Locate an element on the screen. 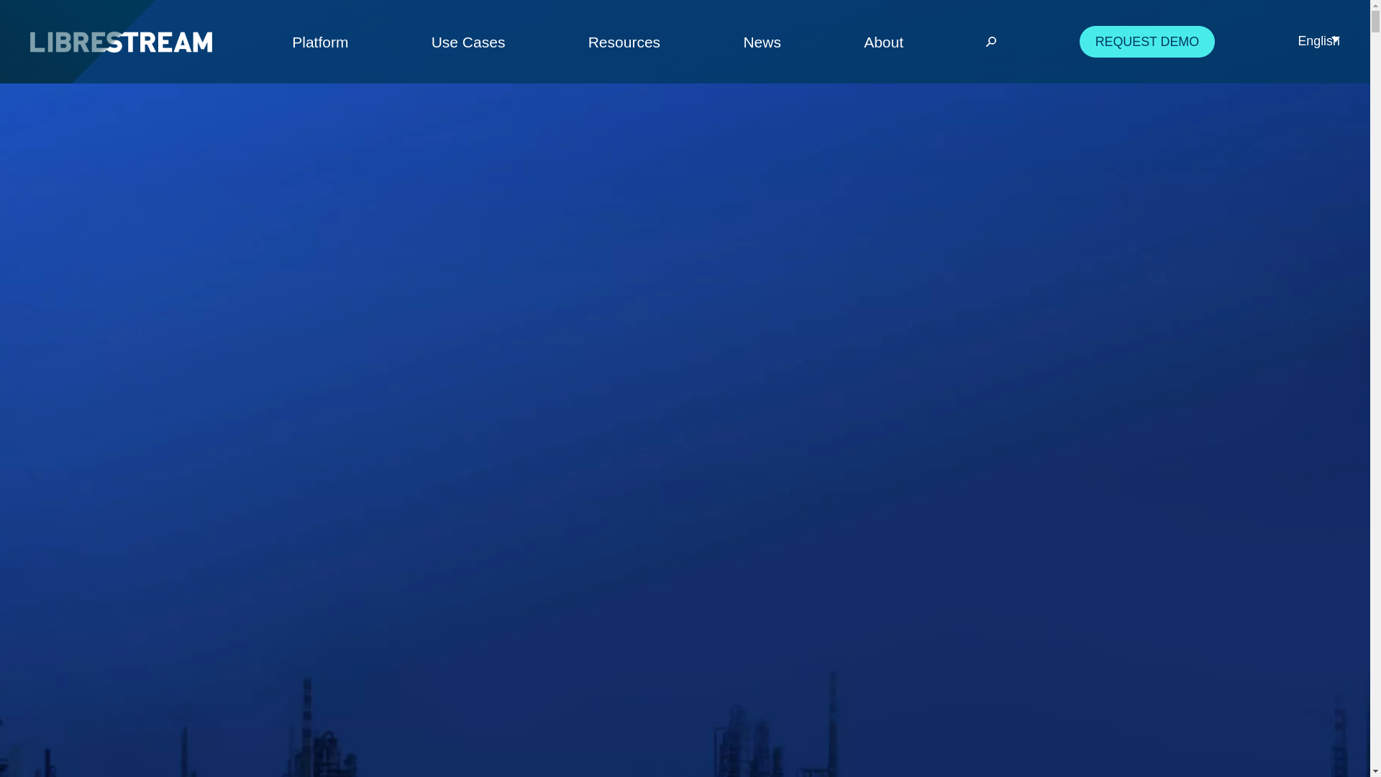  News is located at coordinates (762, 42).